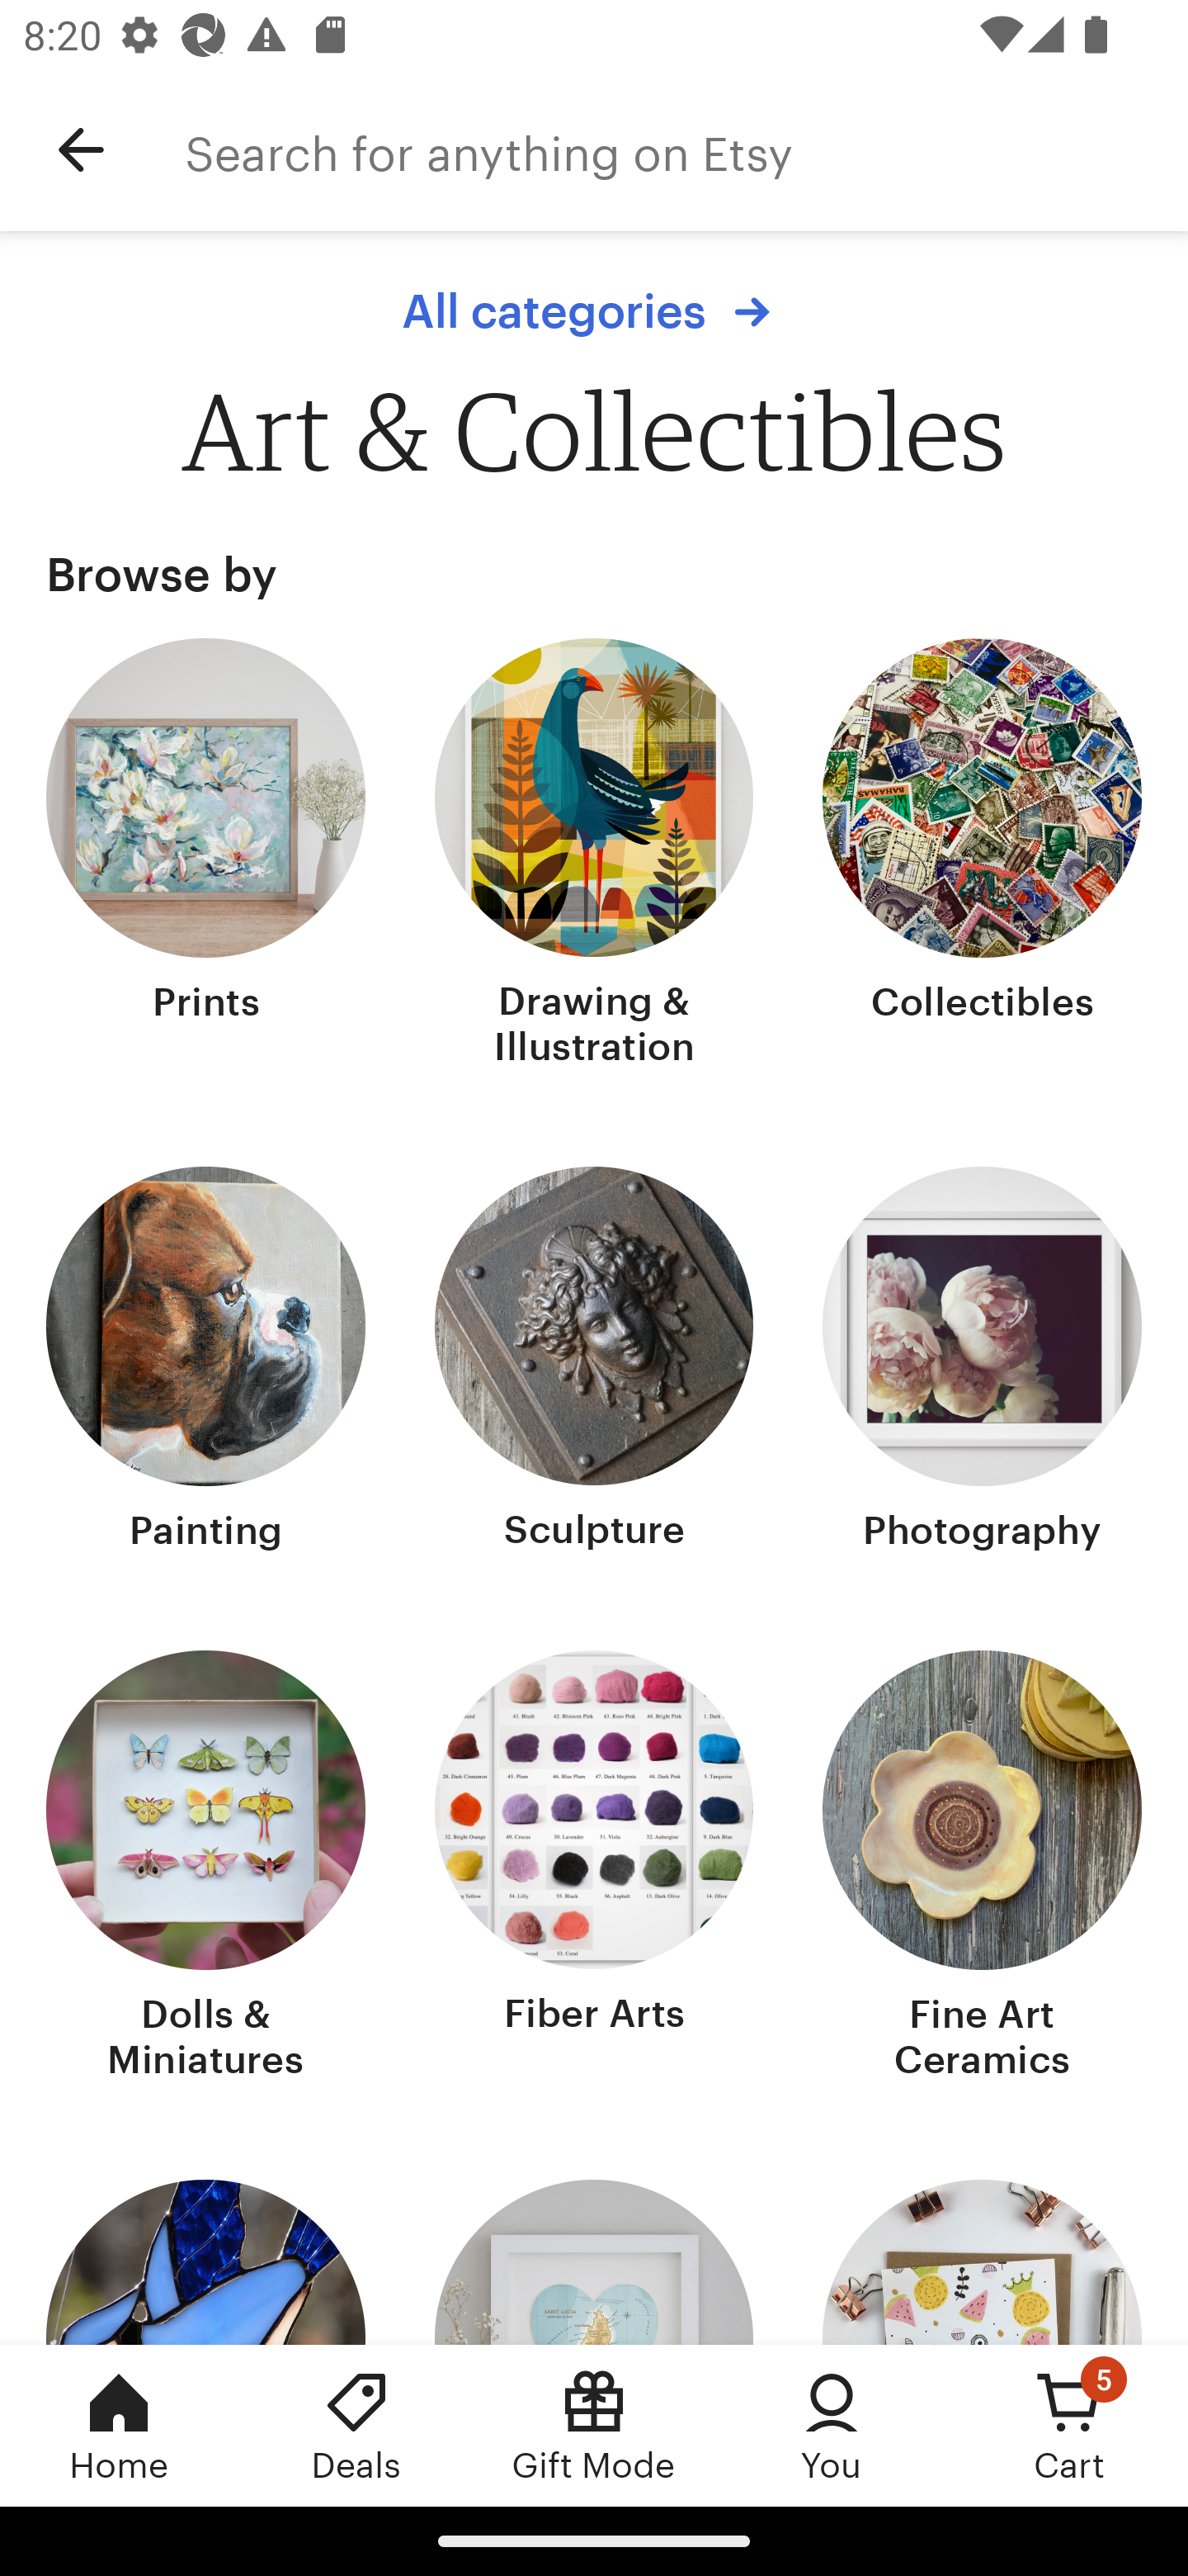  Describe the element at coordinates (594, 311) in the screenshot. I see `All categories` at that location.